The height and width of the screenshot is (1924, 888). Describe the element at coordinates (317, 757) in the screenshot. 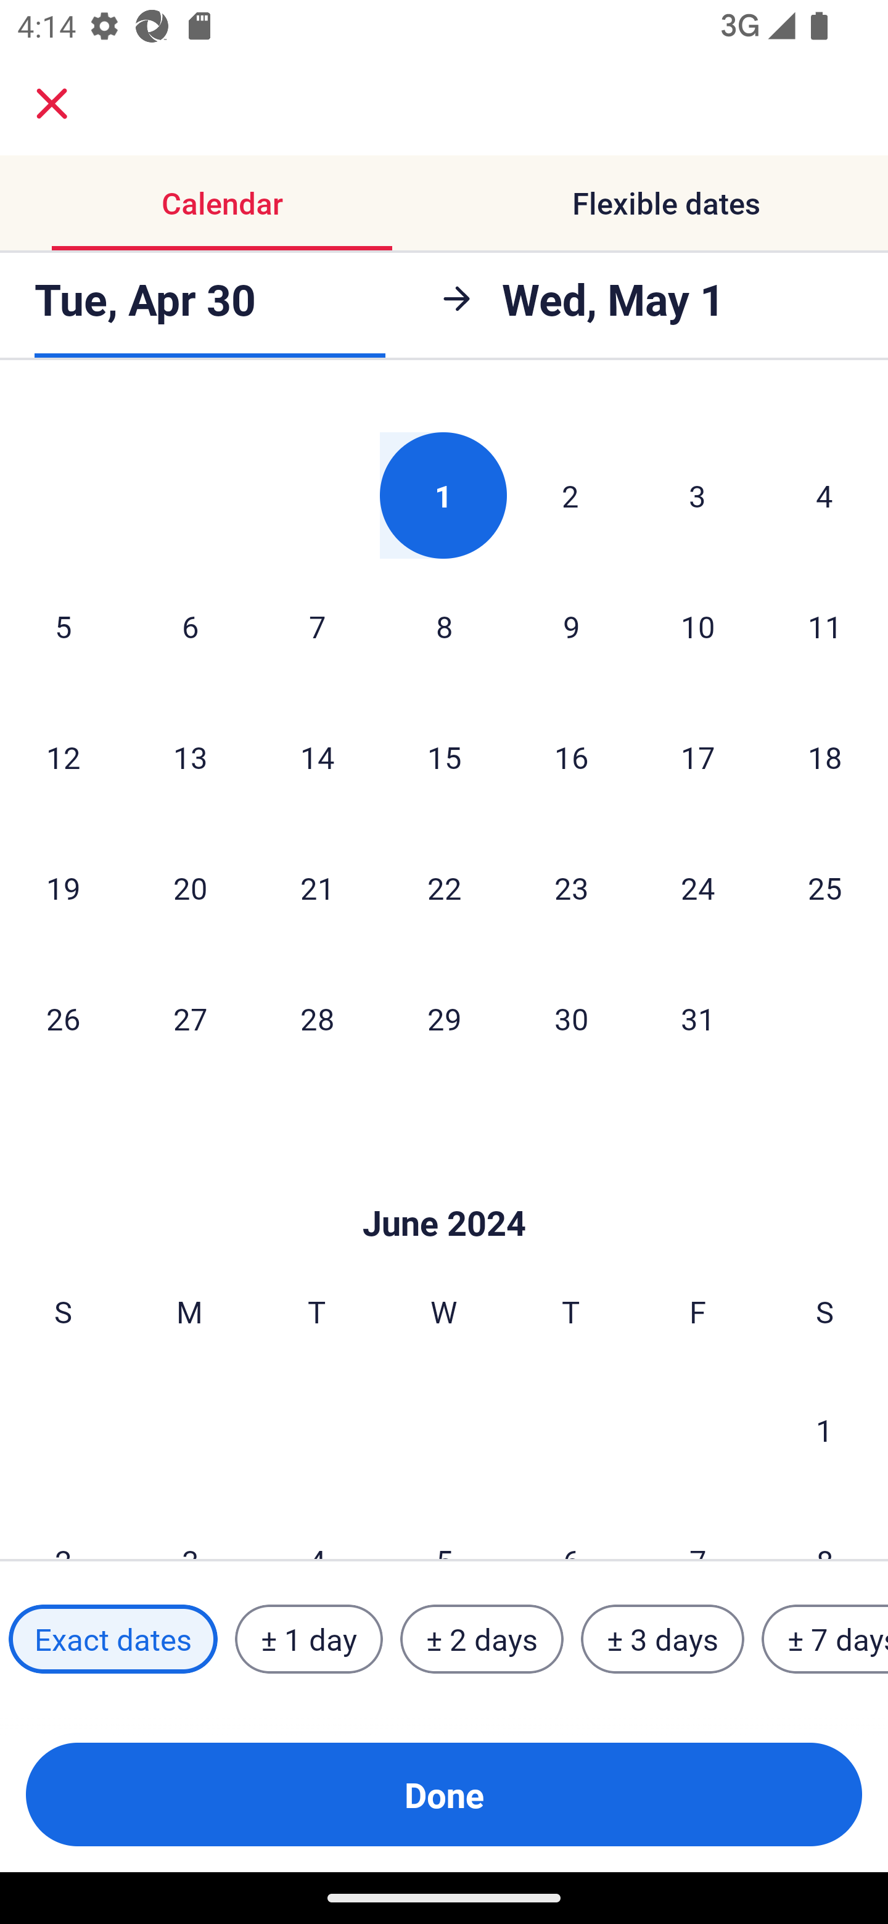

I see `14 Tuesday, May 14, 2024` at that location.